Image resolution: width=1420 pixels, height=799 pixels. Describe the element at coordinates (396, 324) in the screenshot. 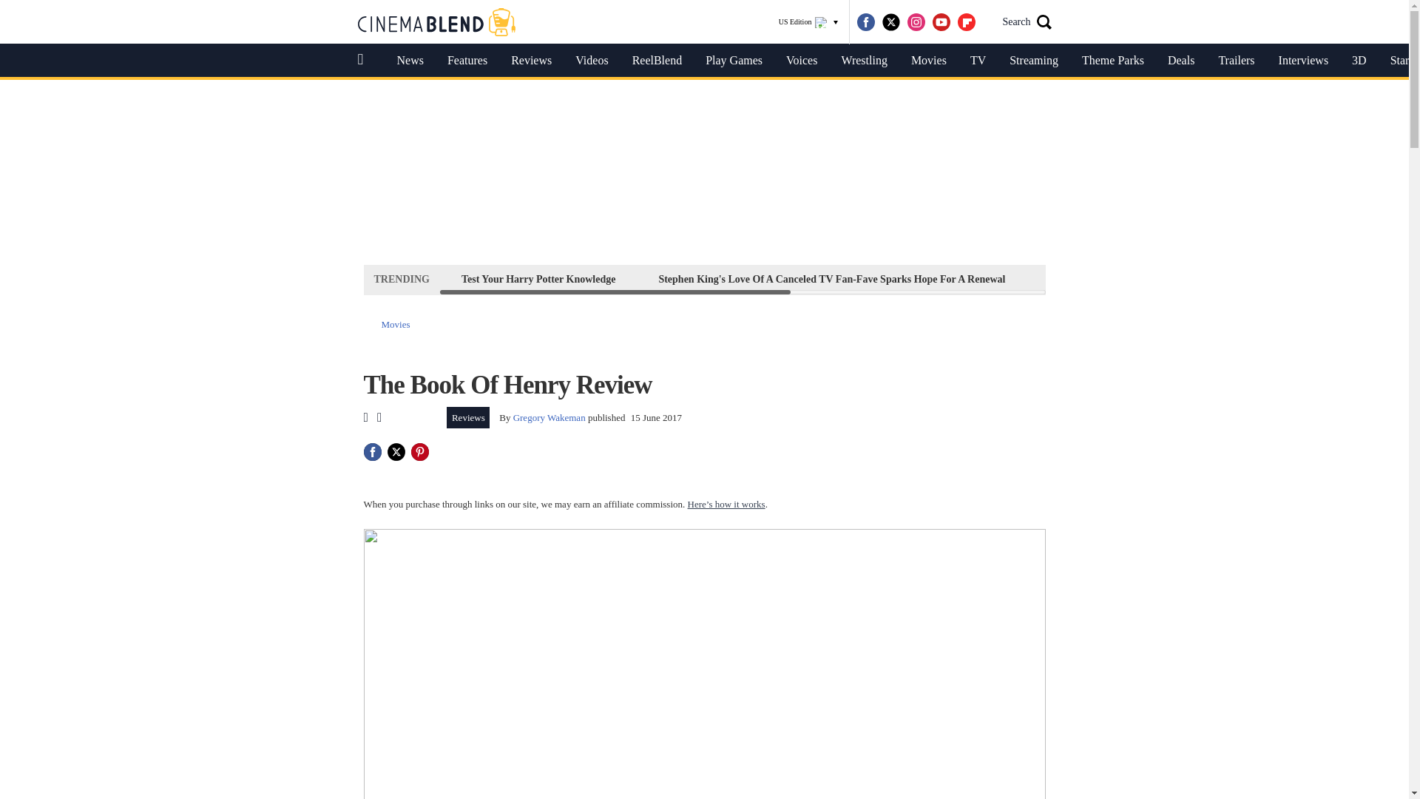

I see `Movies` at that location.